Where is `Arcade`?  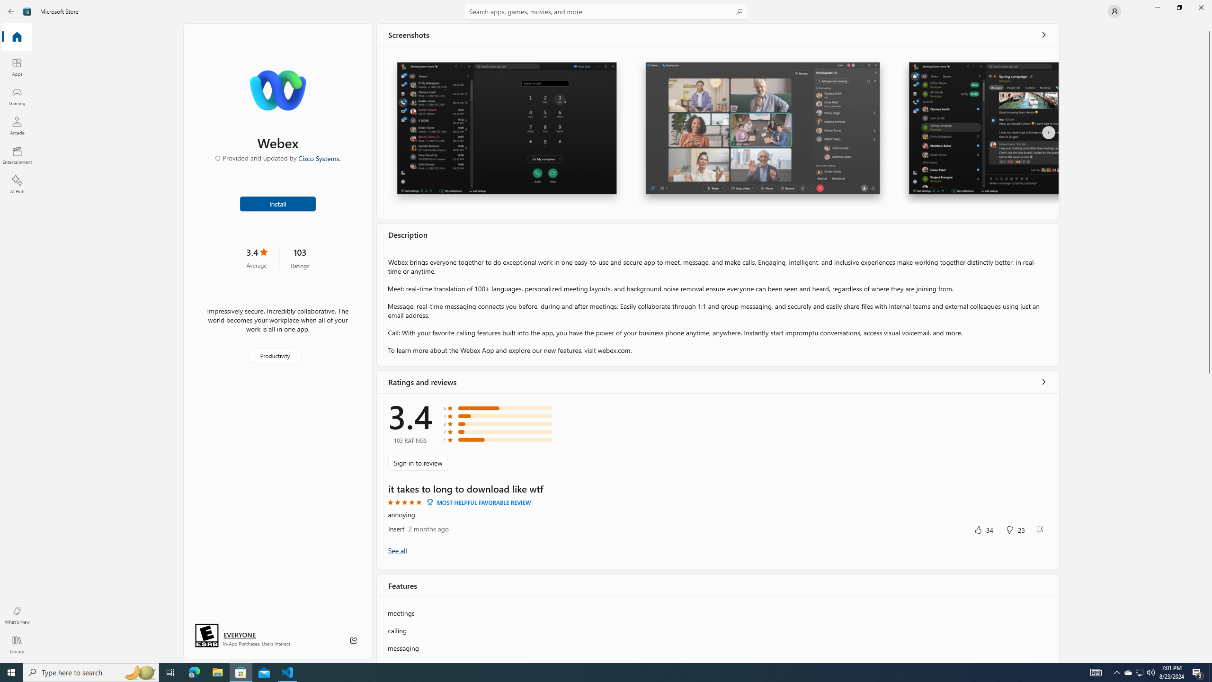
Arcade is located at coordinates (17, 126).